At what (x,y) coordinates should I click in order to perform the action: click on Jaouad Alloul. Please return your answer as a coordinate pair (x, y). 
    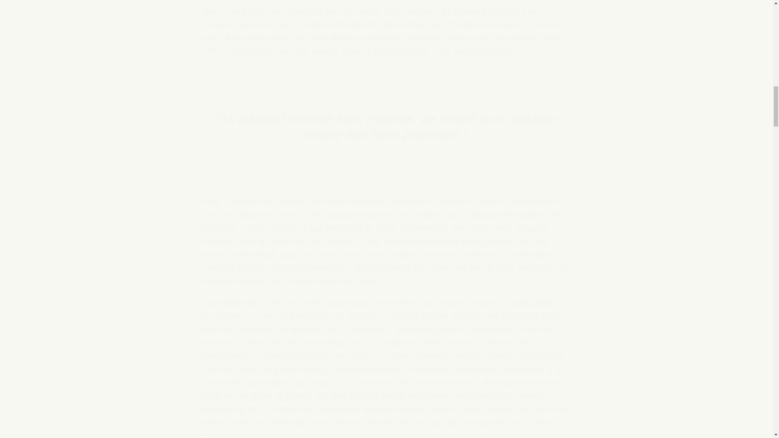
    Looking at the image, I should click on (532, 303).